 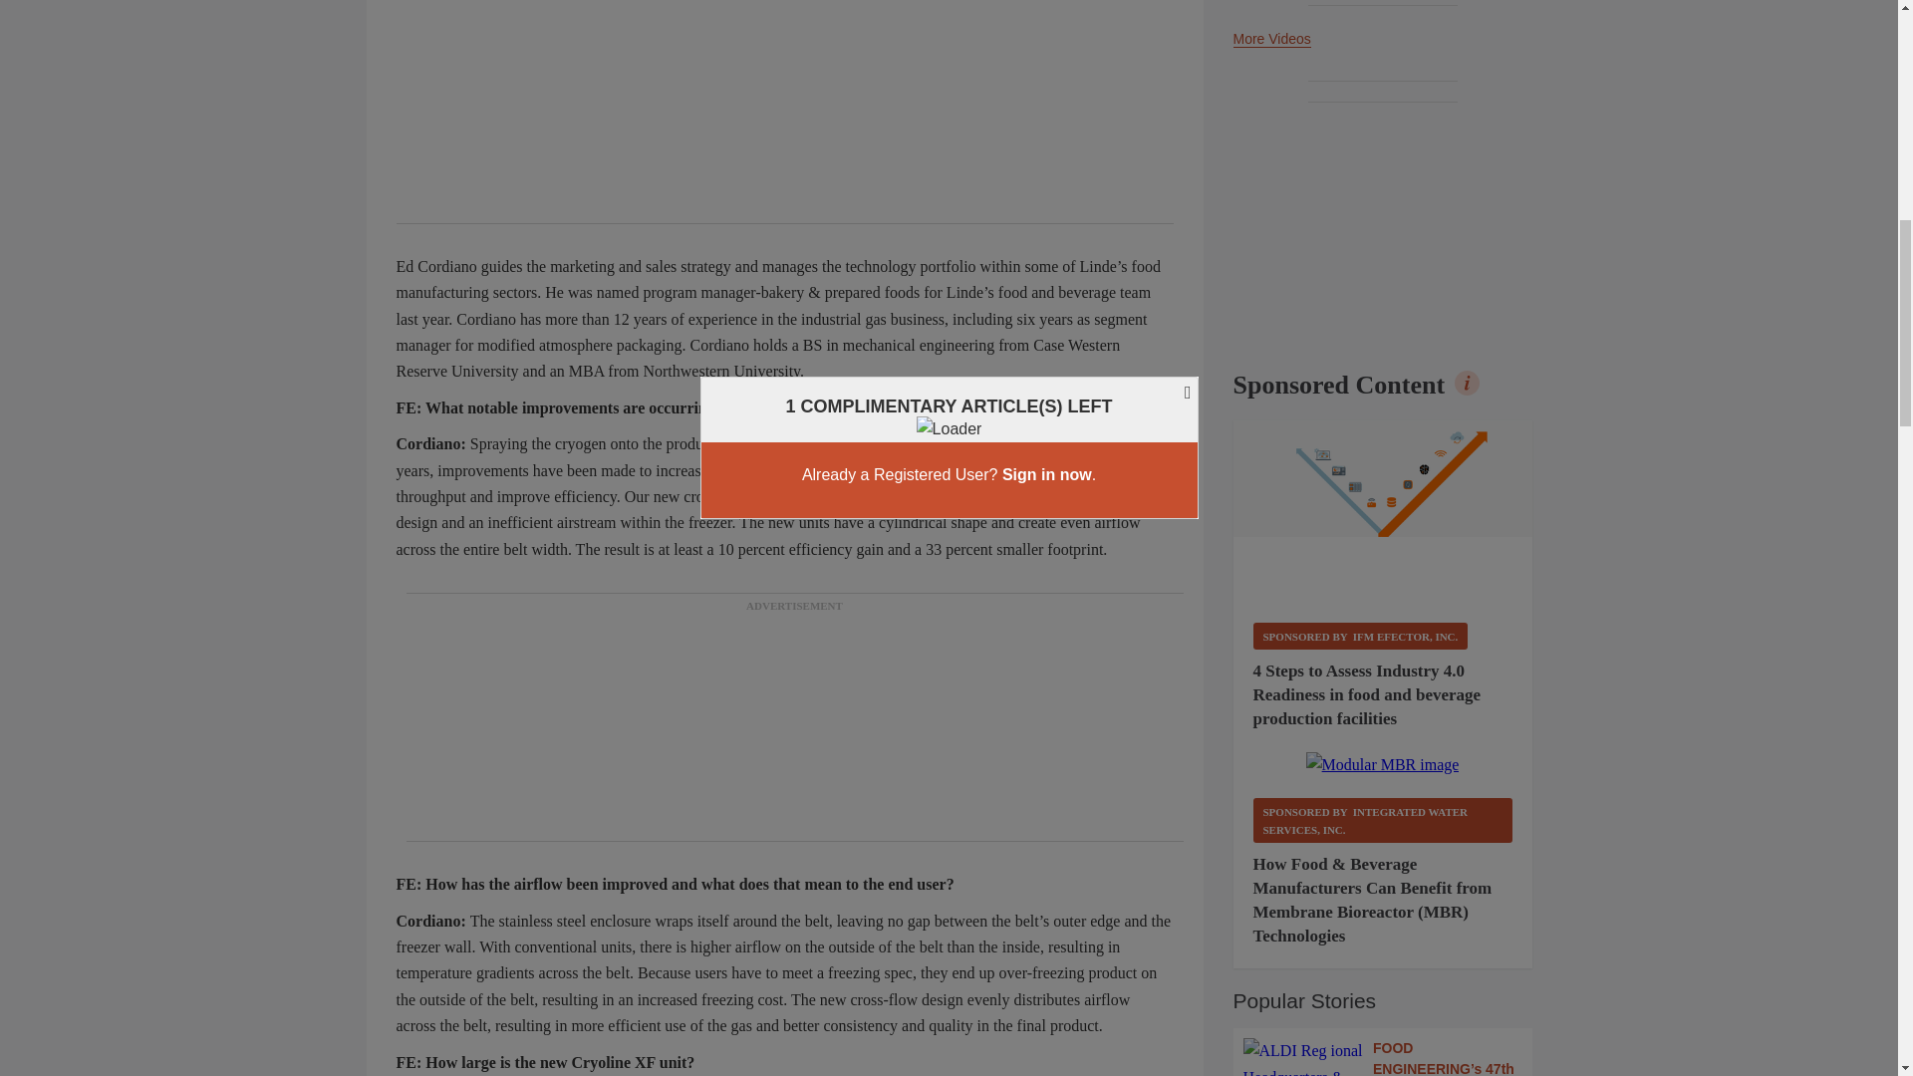 What do you see at coordinates (1383, 820) in the screenshot?
I see `Sponsored by Integrated Water Services, Inc.` at bounding box center [1383, 820].